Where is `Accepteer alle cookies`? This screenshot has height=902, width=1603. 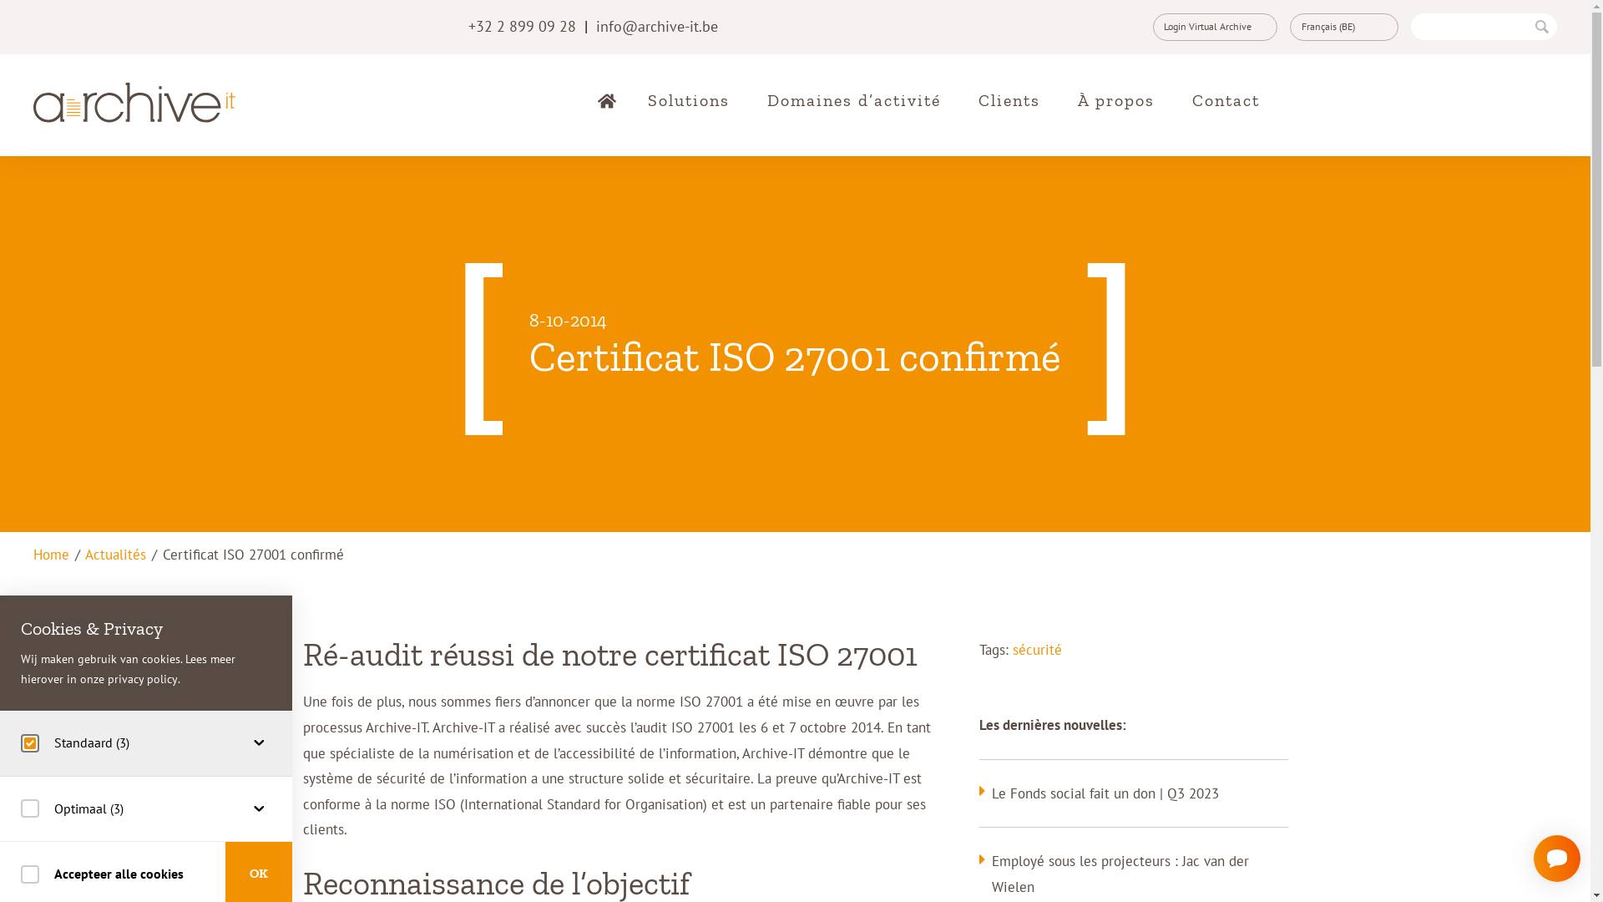
Accepteer alle cookies is located at coordinates (102, 874).